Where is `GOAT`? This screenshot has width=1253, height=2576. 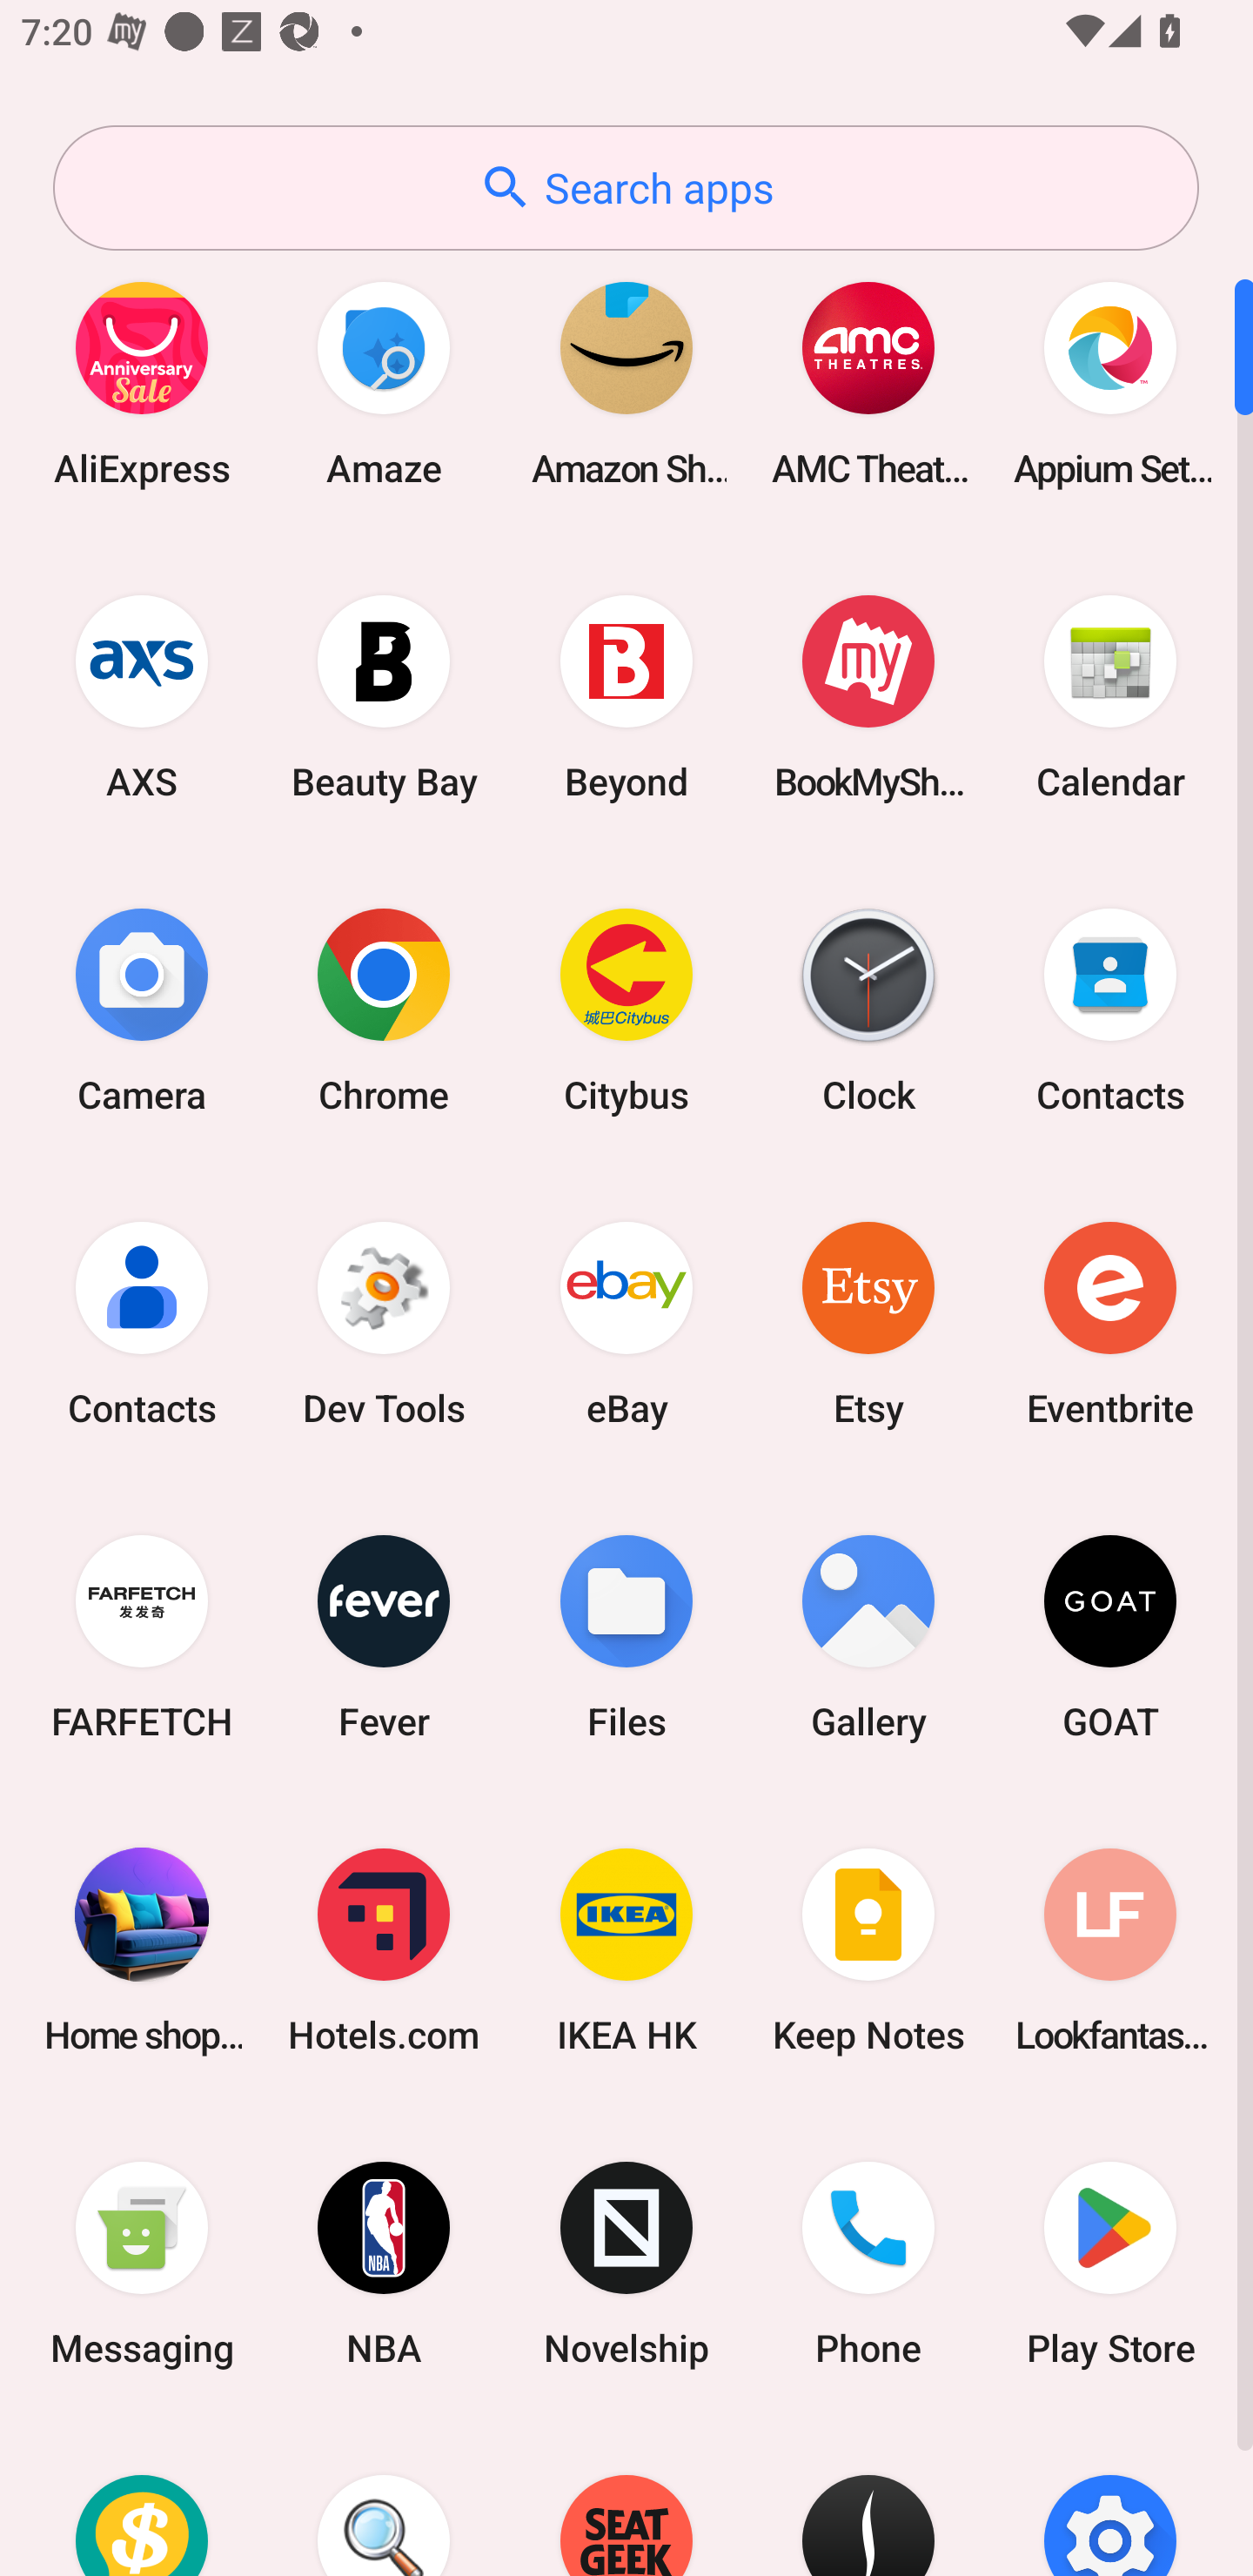
GOAT is located at coordinates (1110, 1636).